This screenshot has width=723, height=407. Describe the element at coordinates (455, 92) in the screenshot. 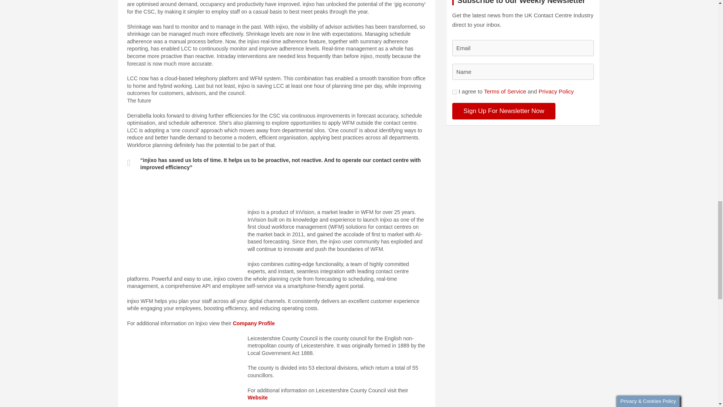

I see `1` at that location.